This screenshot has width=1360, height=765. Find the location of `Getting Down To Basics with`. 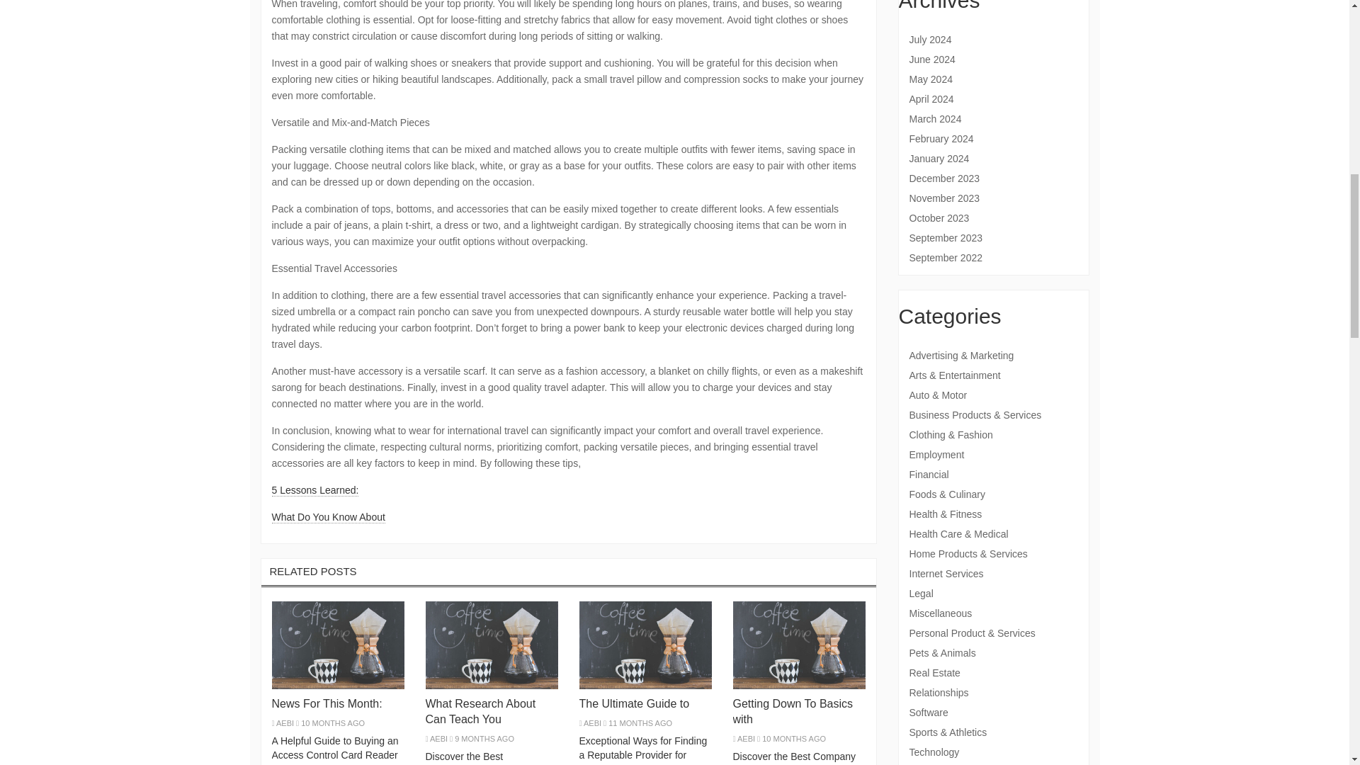

Getting Down To Basics with is located at coordinates (792, 711).